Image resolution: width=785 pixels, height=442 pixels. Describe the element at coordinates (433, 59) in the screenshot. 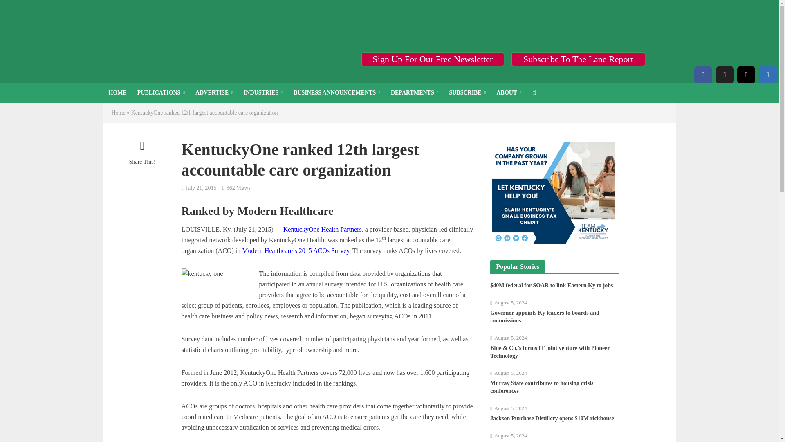

I see `Sign up for the Faster Lane business newsletter!` at that location.